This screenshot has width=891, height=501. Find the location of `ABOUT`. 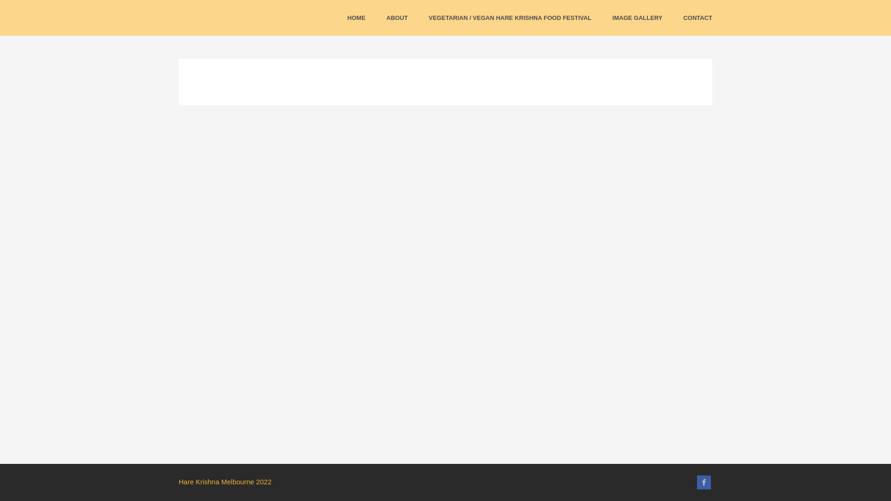

ABOUT is located at coordinates (397, 18).